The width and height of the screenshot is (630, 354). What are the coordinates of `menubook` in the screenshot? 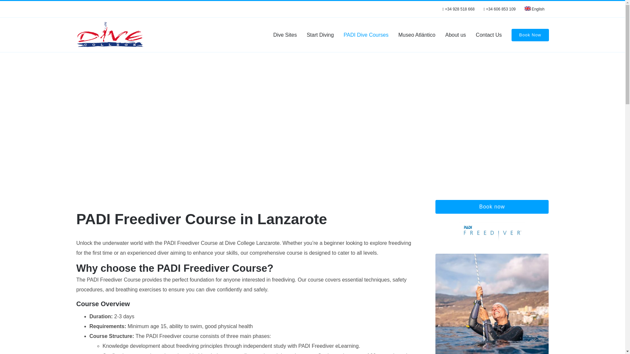 It's located at (530, 35).